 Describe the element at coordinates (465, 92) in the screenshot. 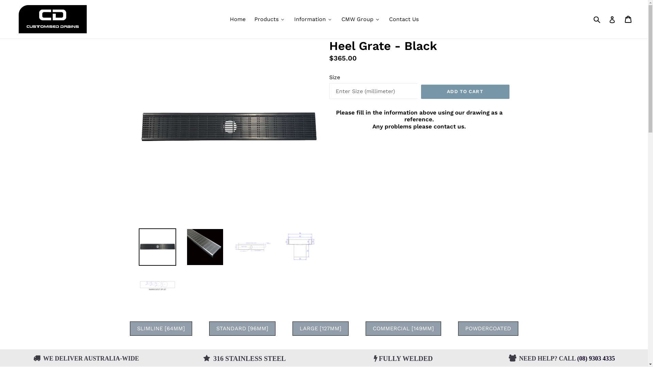

I see `ADD TO CART` at that location.